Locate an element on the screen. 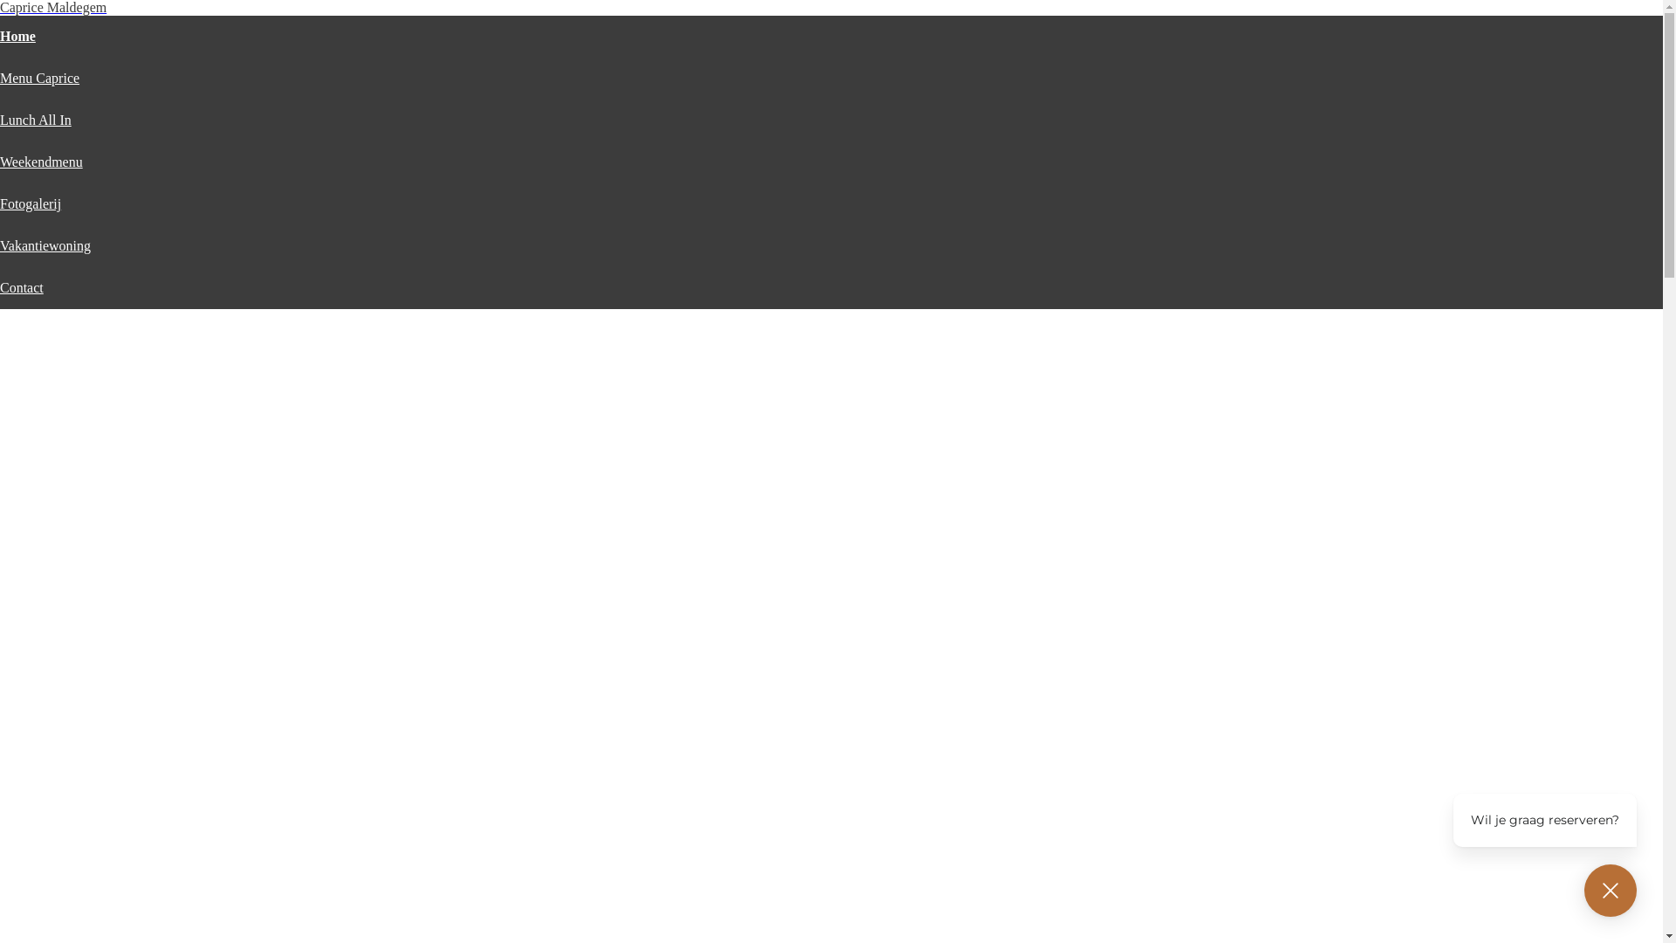 This screenshot has height=943, width=1676. Weekendmenu is located at coordinates (42, 162).